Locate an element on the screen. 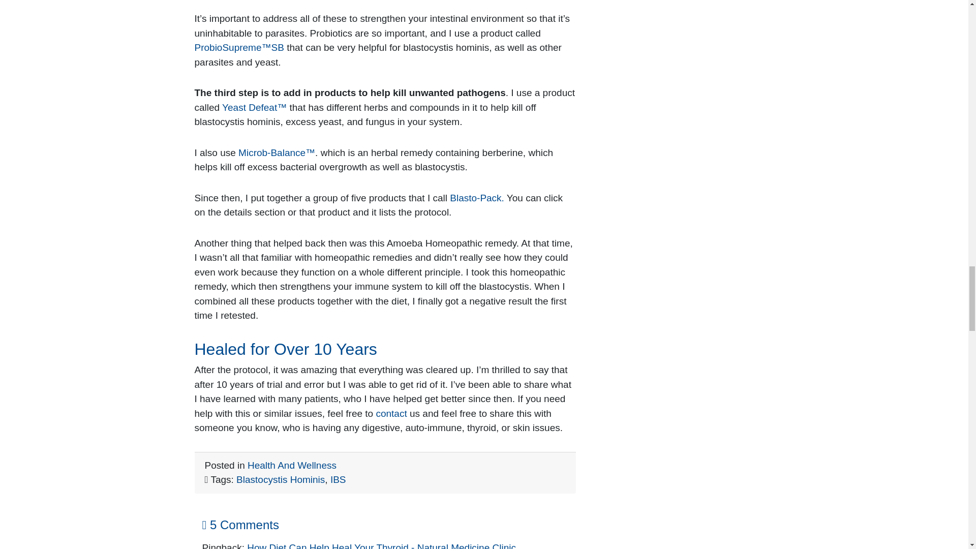 This screenshot has height=549, width=976. Health And Wellness is located at coordinates (292, 465).